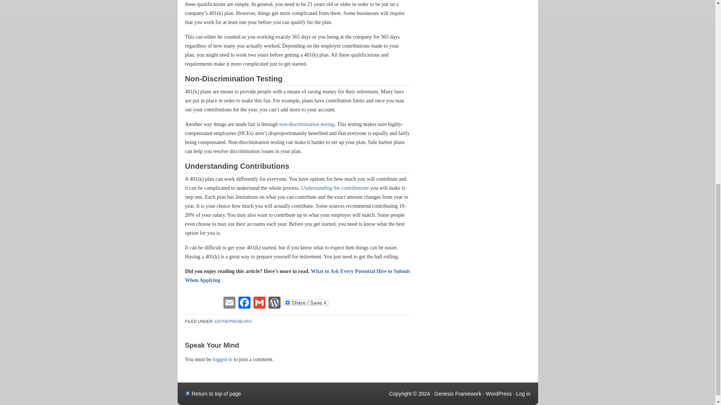  Describe the element at coordinates (274, 302) in the screenshot. I see `WordPress` at that location.